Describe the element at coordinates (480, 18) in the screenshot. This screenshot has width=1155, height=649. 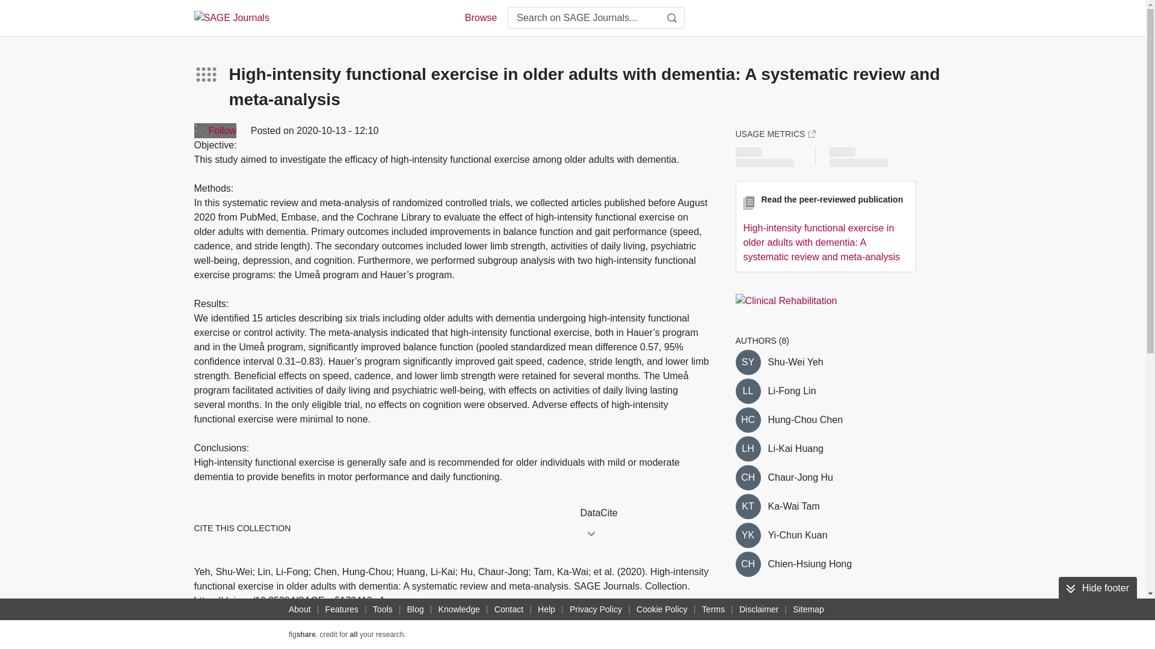
I see `Browse` at that location.